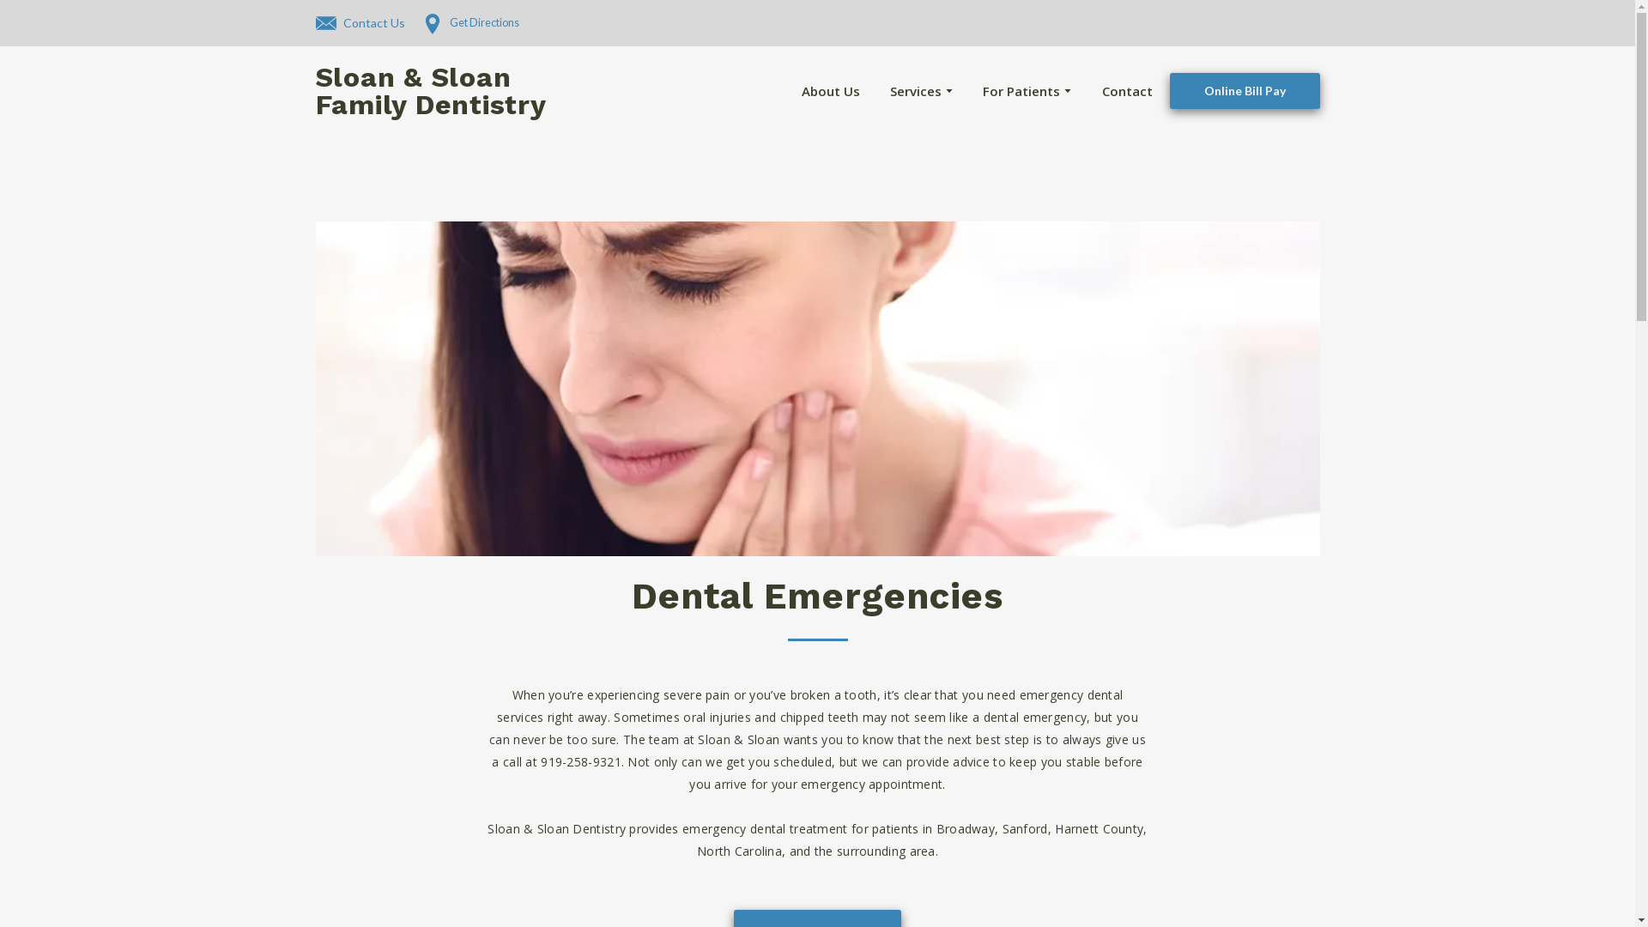  I want to click on About Us, so click(831, 91).